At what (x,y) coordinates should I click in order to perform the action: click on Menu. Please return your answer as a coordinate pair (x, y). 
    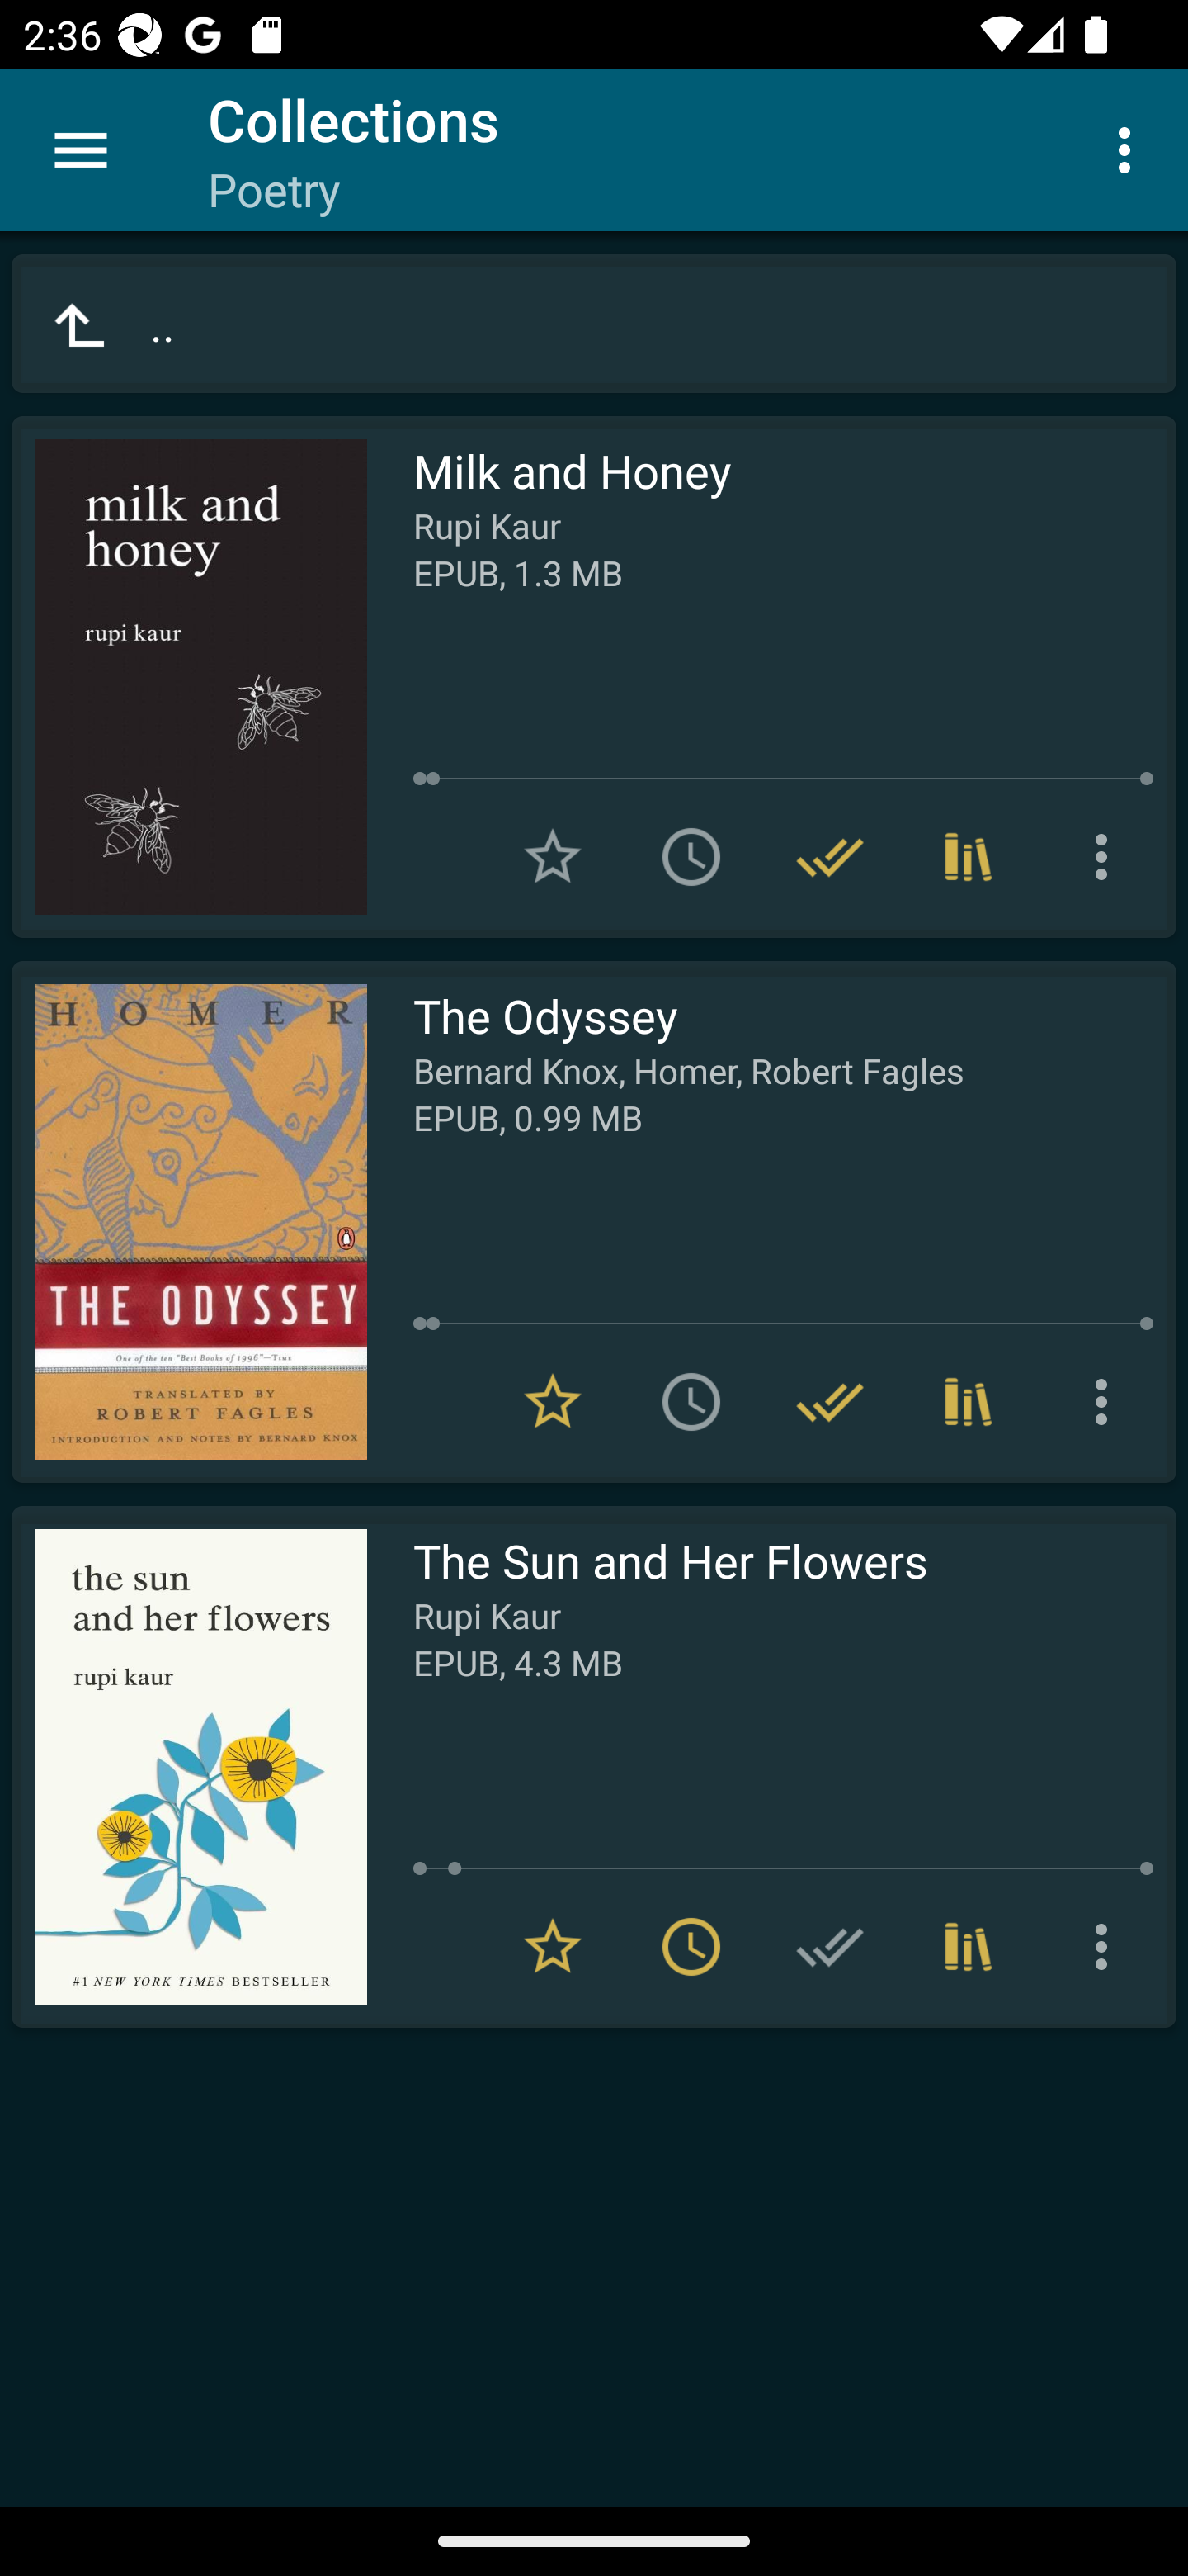
    Looking at the image, I should click on (81, 150).